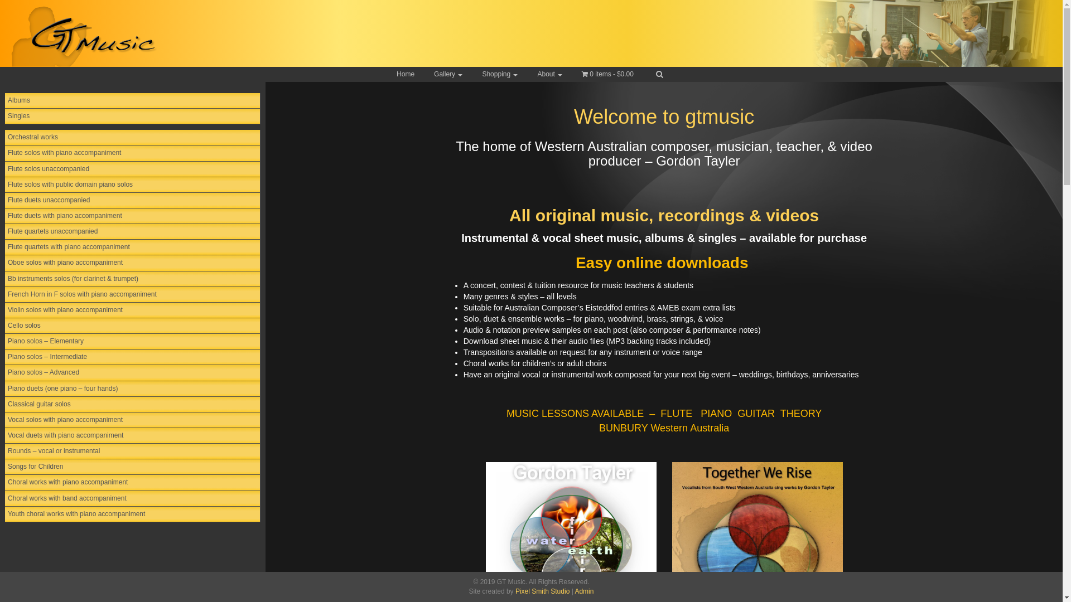 This screenshot has height=602, width=1071. What do you see at coordinates (133, 279) in the screenshot?
I see `Bb instruments solos (for clarinet & trumpet)` at bounding box center [133, 279].